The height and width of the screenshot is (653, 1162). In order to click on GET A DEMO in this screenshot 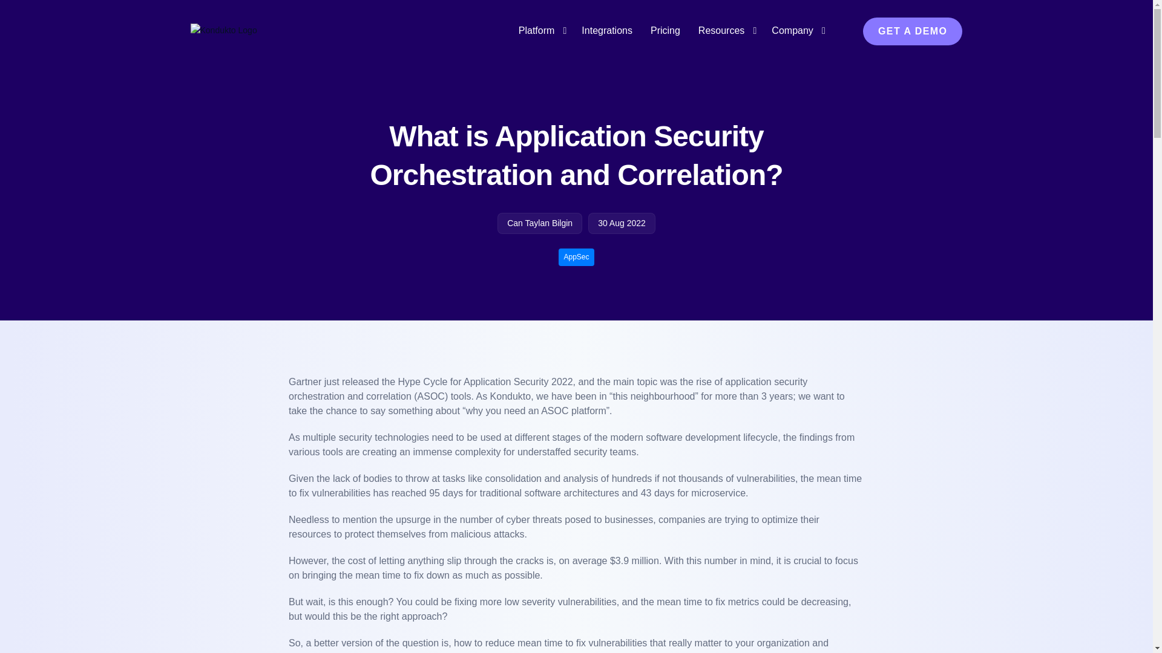, I will do `click(913, 31)`.